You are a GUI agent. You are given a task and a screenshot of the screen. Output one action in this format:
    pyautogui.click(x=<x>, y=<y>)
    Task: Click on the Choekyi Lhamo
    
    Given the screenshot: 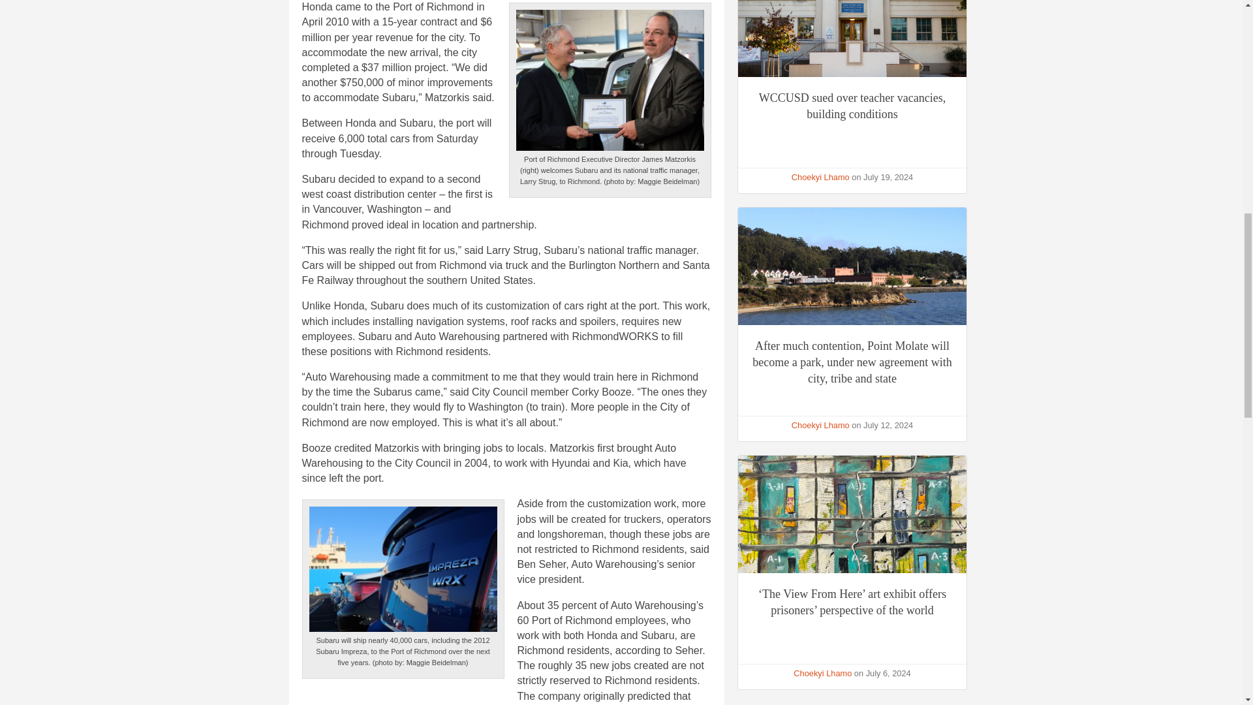 What is the action you would take?
    pyautogui.click(x=820, y=424)
    